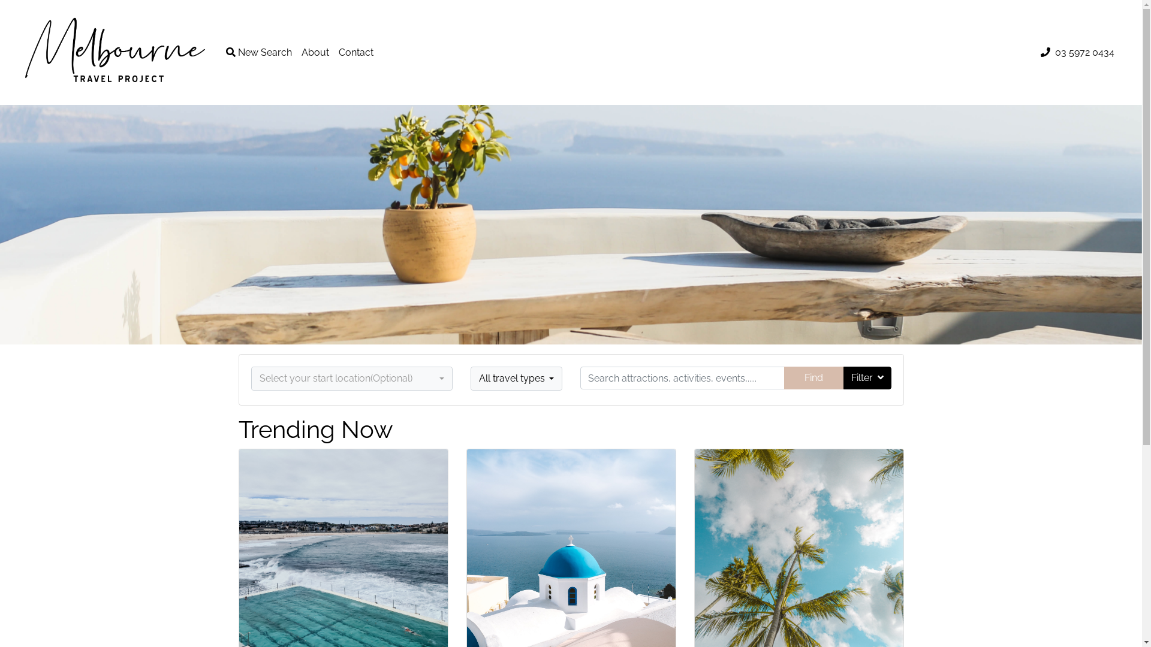 The image size is (1151, 647). I want to click on About, so click(315, 53).